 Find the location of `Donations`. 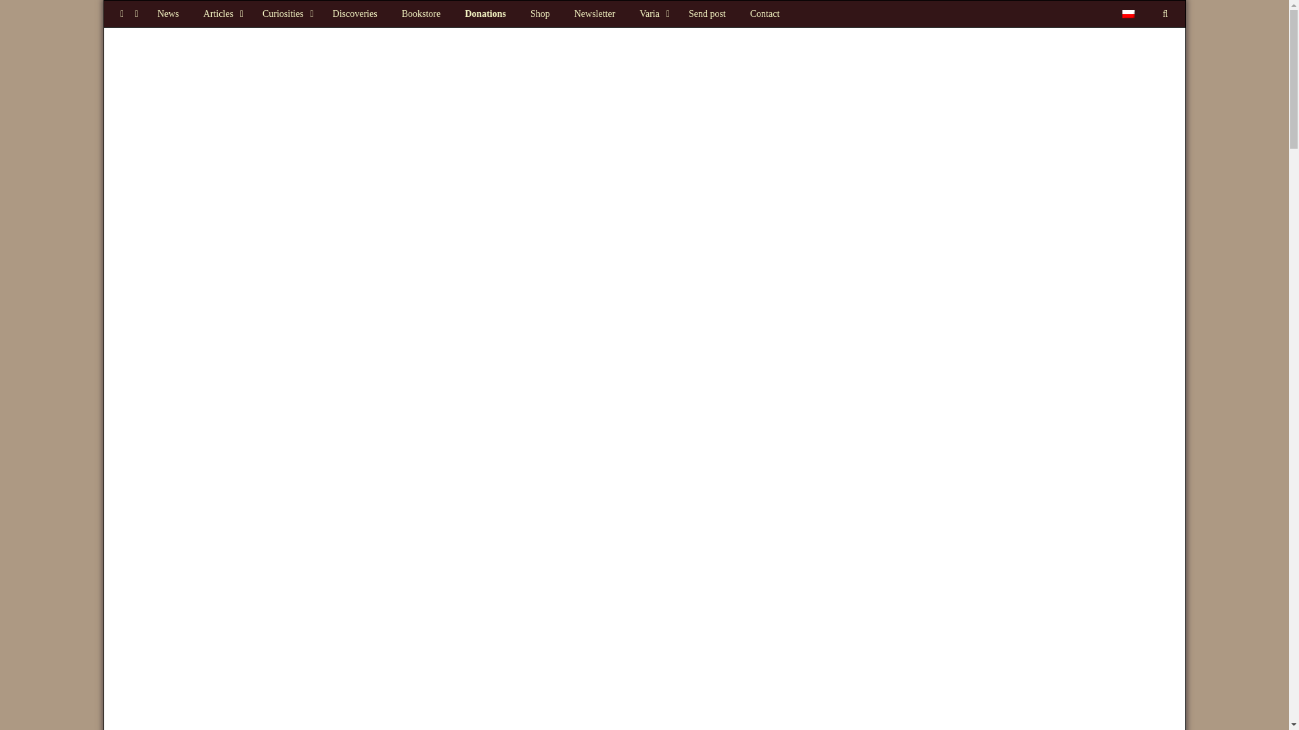

Donations is located at coordinates (485, 14).